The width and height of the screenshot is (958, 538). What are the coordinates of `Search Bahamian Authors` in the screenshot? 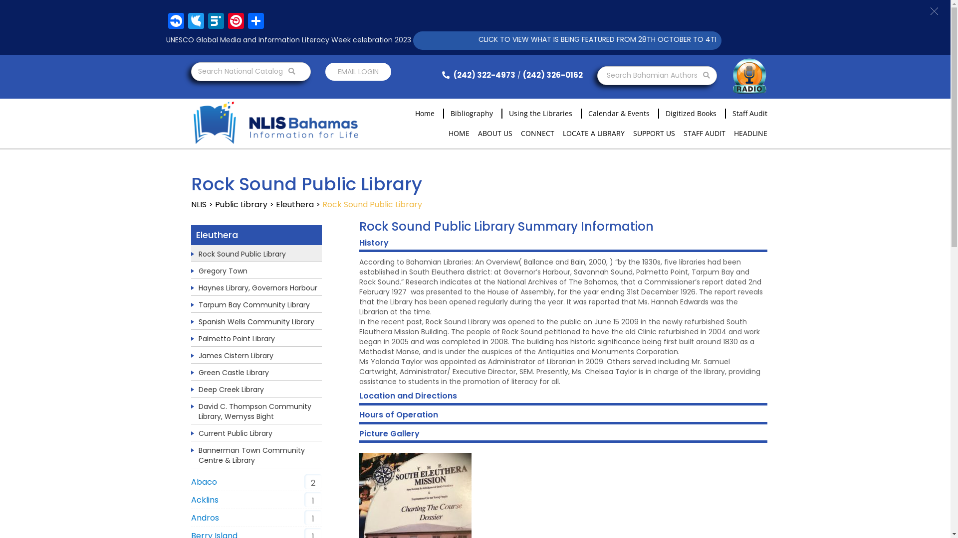 It's located at (657, 76).